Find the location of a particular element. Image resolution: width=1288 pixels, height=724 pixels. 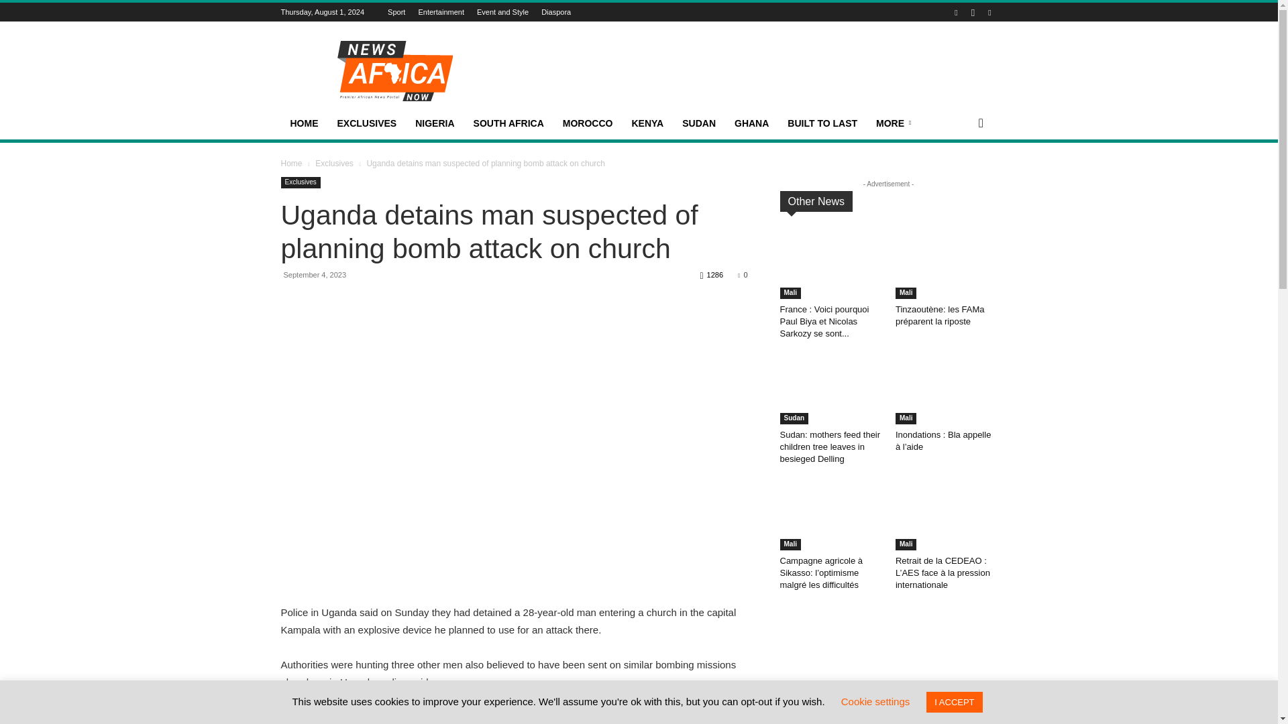

Diaspora is located at coordinates (555, 11).